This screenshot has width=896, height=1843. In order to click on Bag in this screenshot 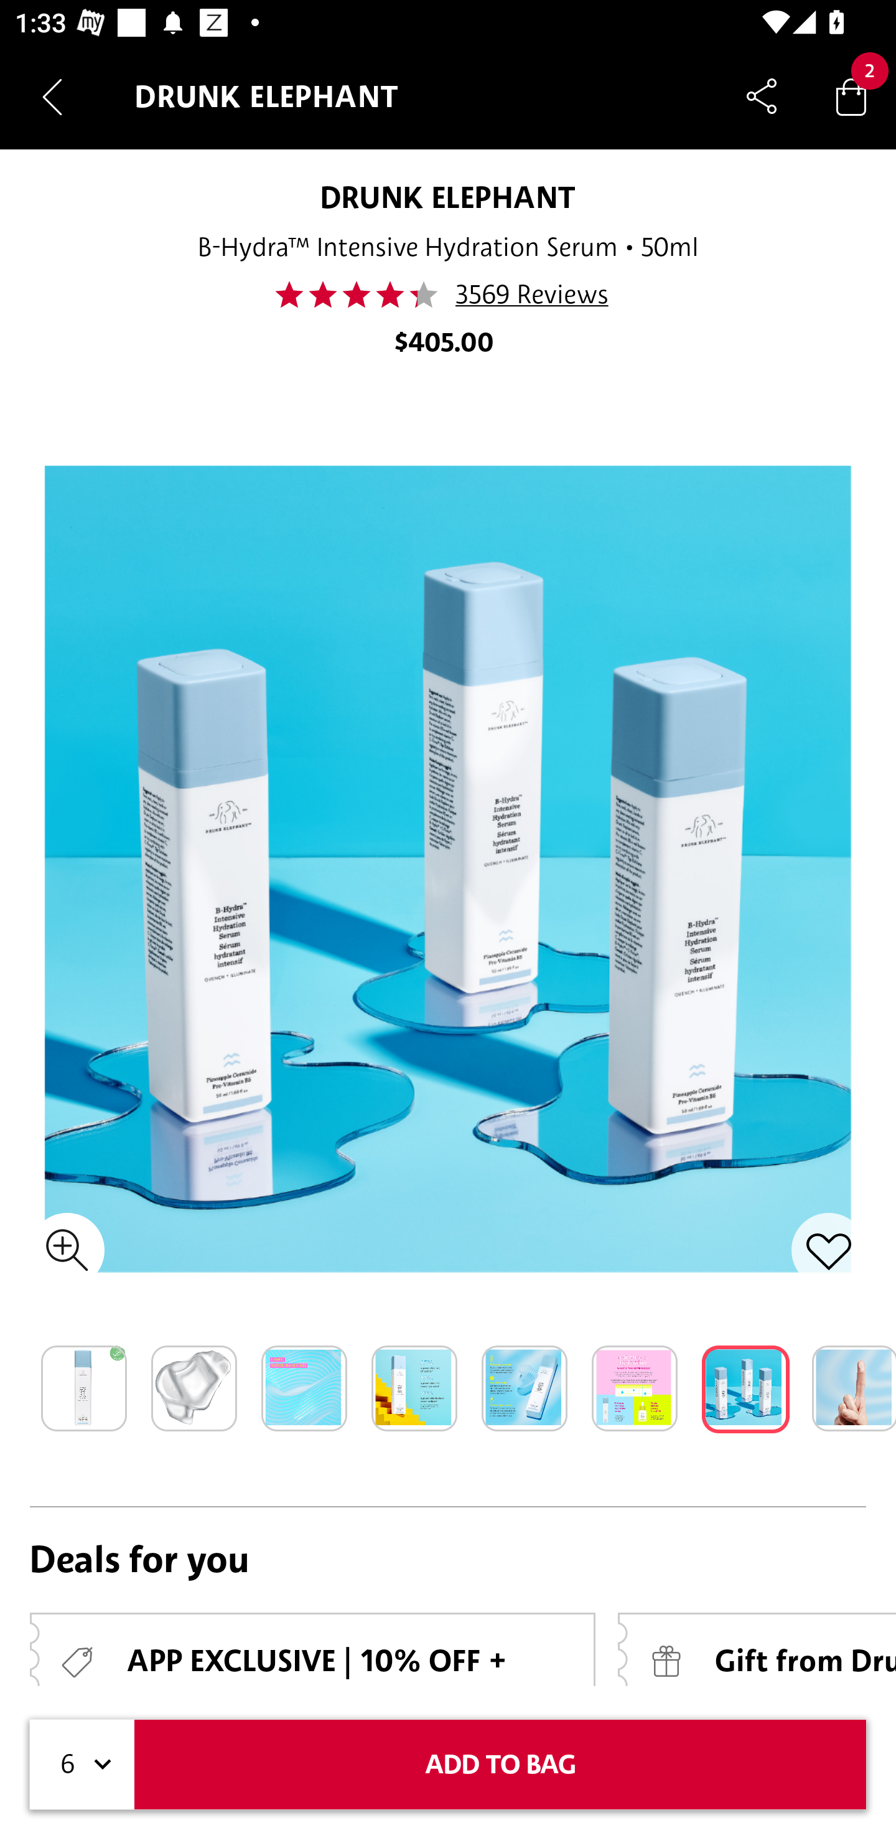, I will do `click(851, 96)`.